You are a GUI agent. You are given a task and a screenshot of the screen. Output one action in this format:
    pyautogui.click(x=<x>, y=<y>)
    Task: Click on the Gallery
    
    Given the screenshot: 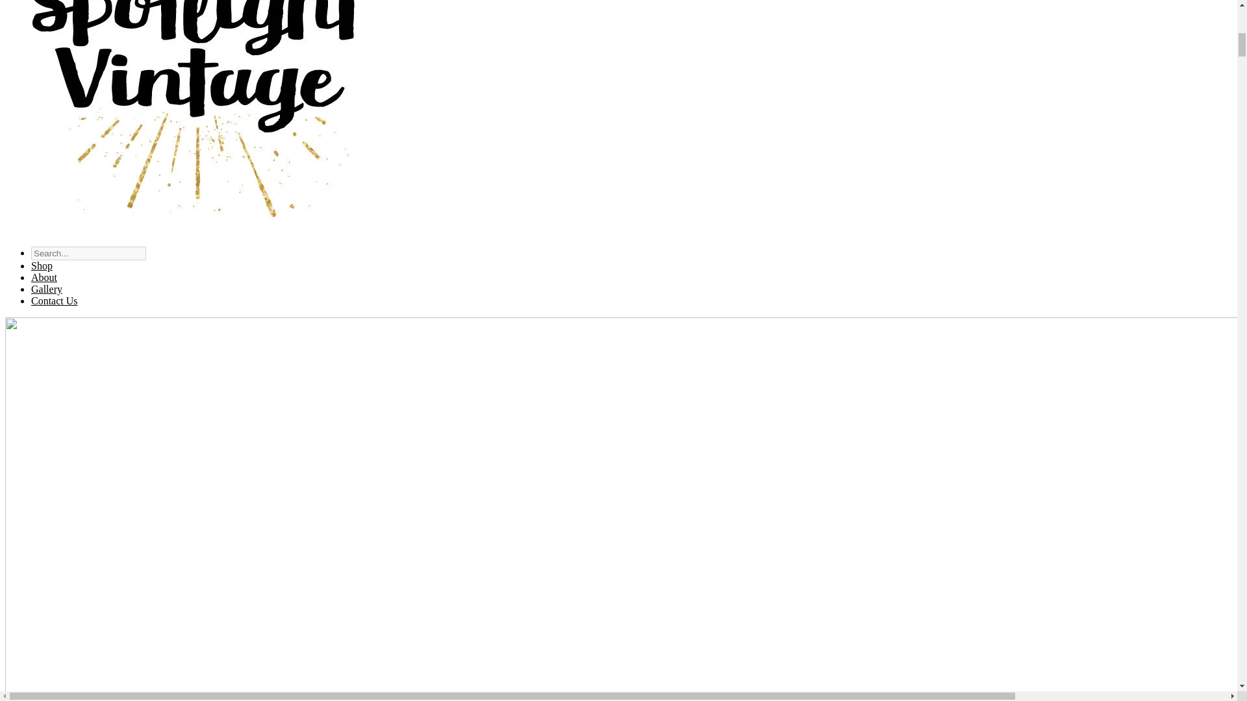 What is the action you would take?
    pyautogui.click(x=47, y=289)
    